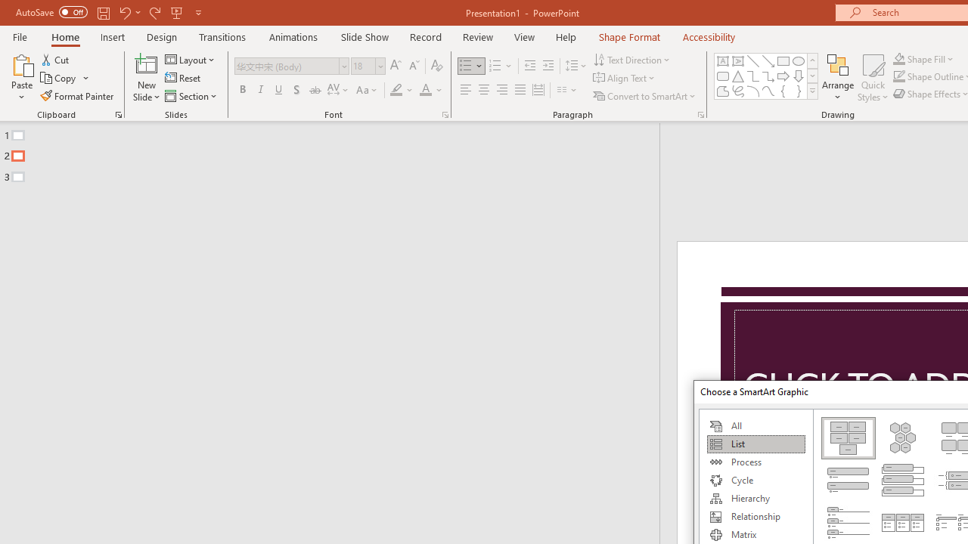 The width and height of the screenshot is (968, 544). I want to click on Line Spacing, so click(576, 66).